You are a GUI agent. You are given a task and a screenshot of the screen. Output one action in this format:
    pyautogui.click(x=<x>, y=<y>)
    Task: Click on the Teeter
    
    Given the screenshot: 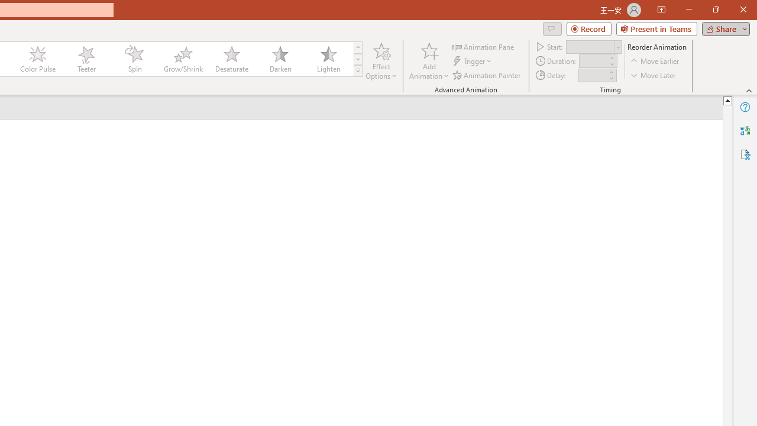 What is the action you would take?
    pyautogui.click(x=86, y=59)
    